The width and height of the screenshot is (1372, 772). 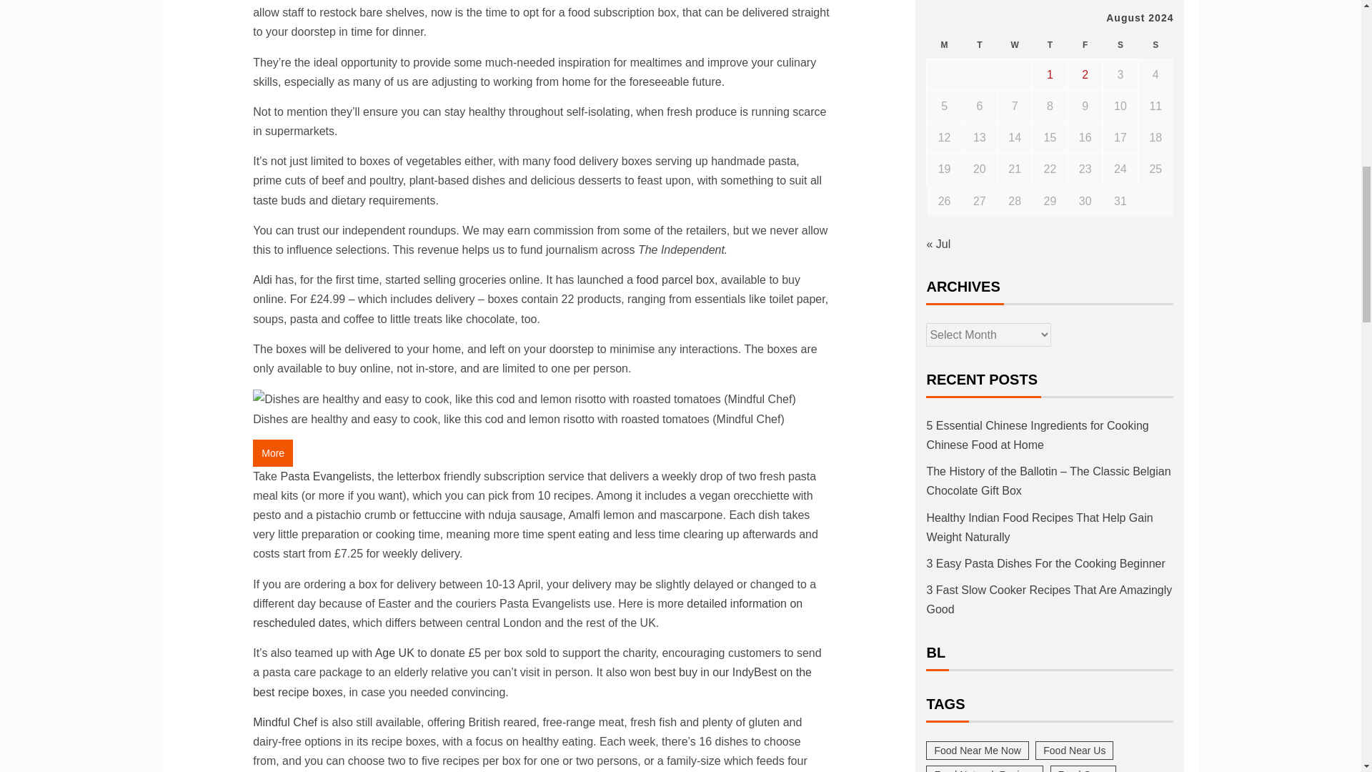 What do you see at coordinates (1085, 46) in the screenshot?
I see `Friday` at bounding box center [1085, 46].